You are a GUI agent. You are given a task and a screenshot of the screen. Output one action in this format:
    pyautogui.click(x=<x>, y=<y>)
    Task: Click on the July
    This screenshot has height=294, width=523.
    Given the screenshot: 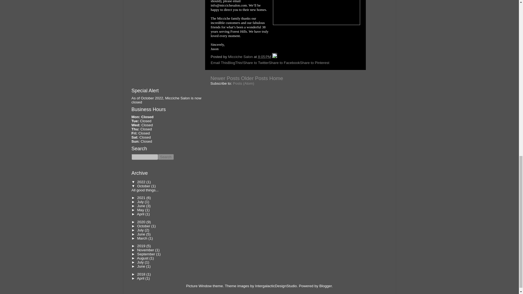 What is the action you would take?
    pyautogui.click(x=141, y=202)
    